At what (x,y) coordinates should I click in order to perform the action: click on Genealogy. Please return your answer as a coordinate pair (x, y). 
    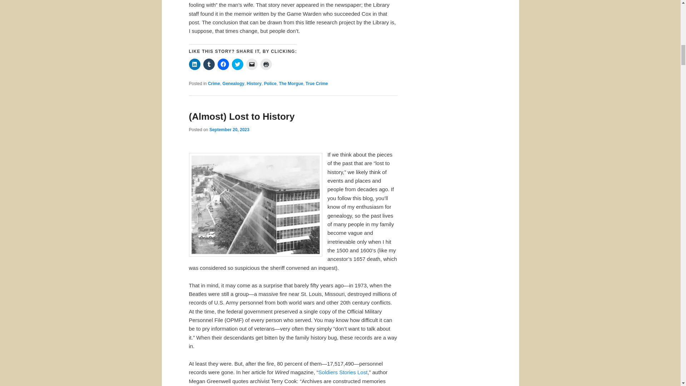
    Looking at the image, I should click on (233, 83).